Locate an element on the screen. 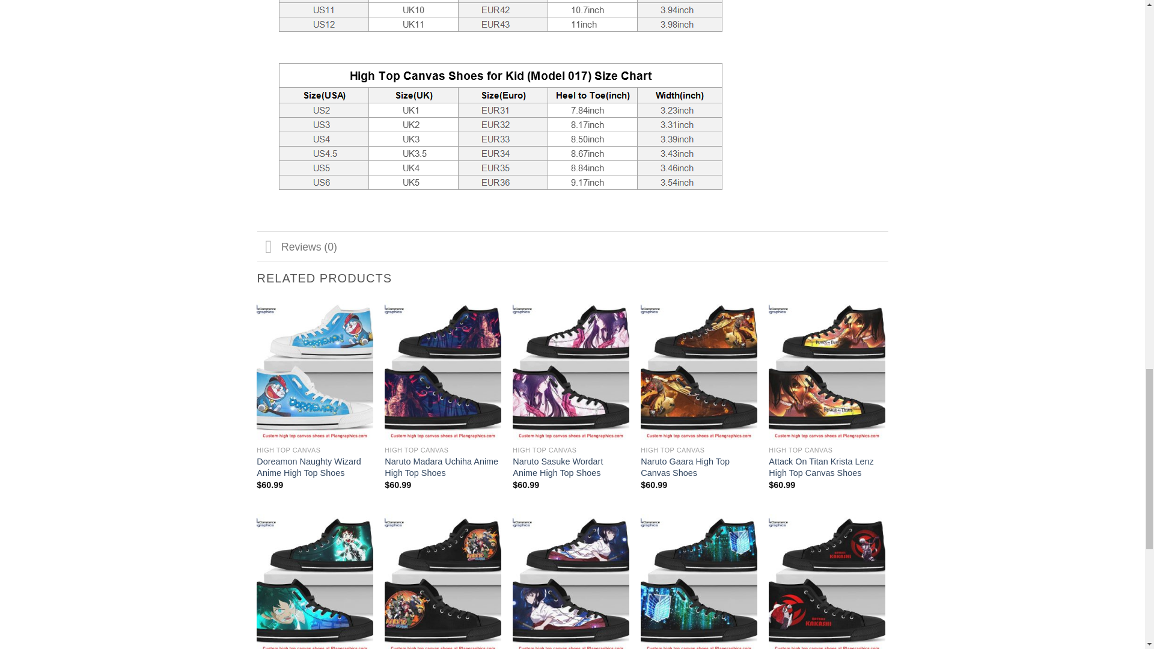 The height and width of the screenshot is (649, 1154). Naruto Madara Uchiha Anime High Top Shoes is located at coordinates (442, 467).